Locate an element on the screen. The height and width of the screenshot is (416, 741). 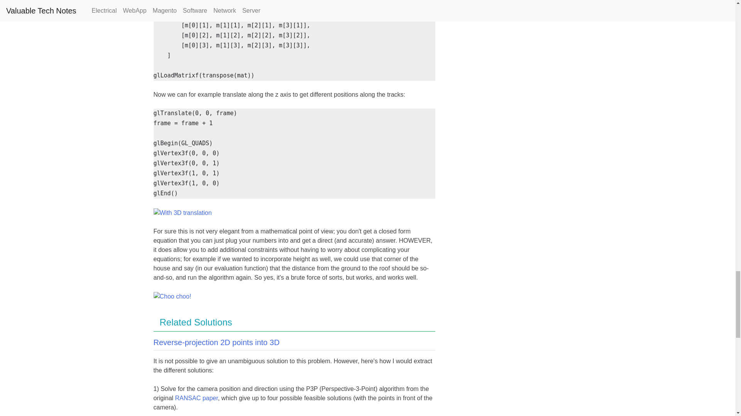
RANSAC paper is located at coordinates (196, 398).